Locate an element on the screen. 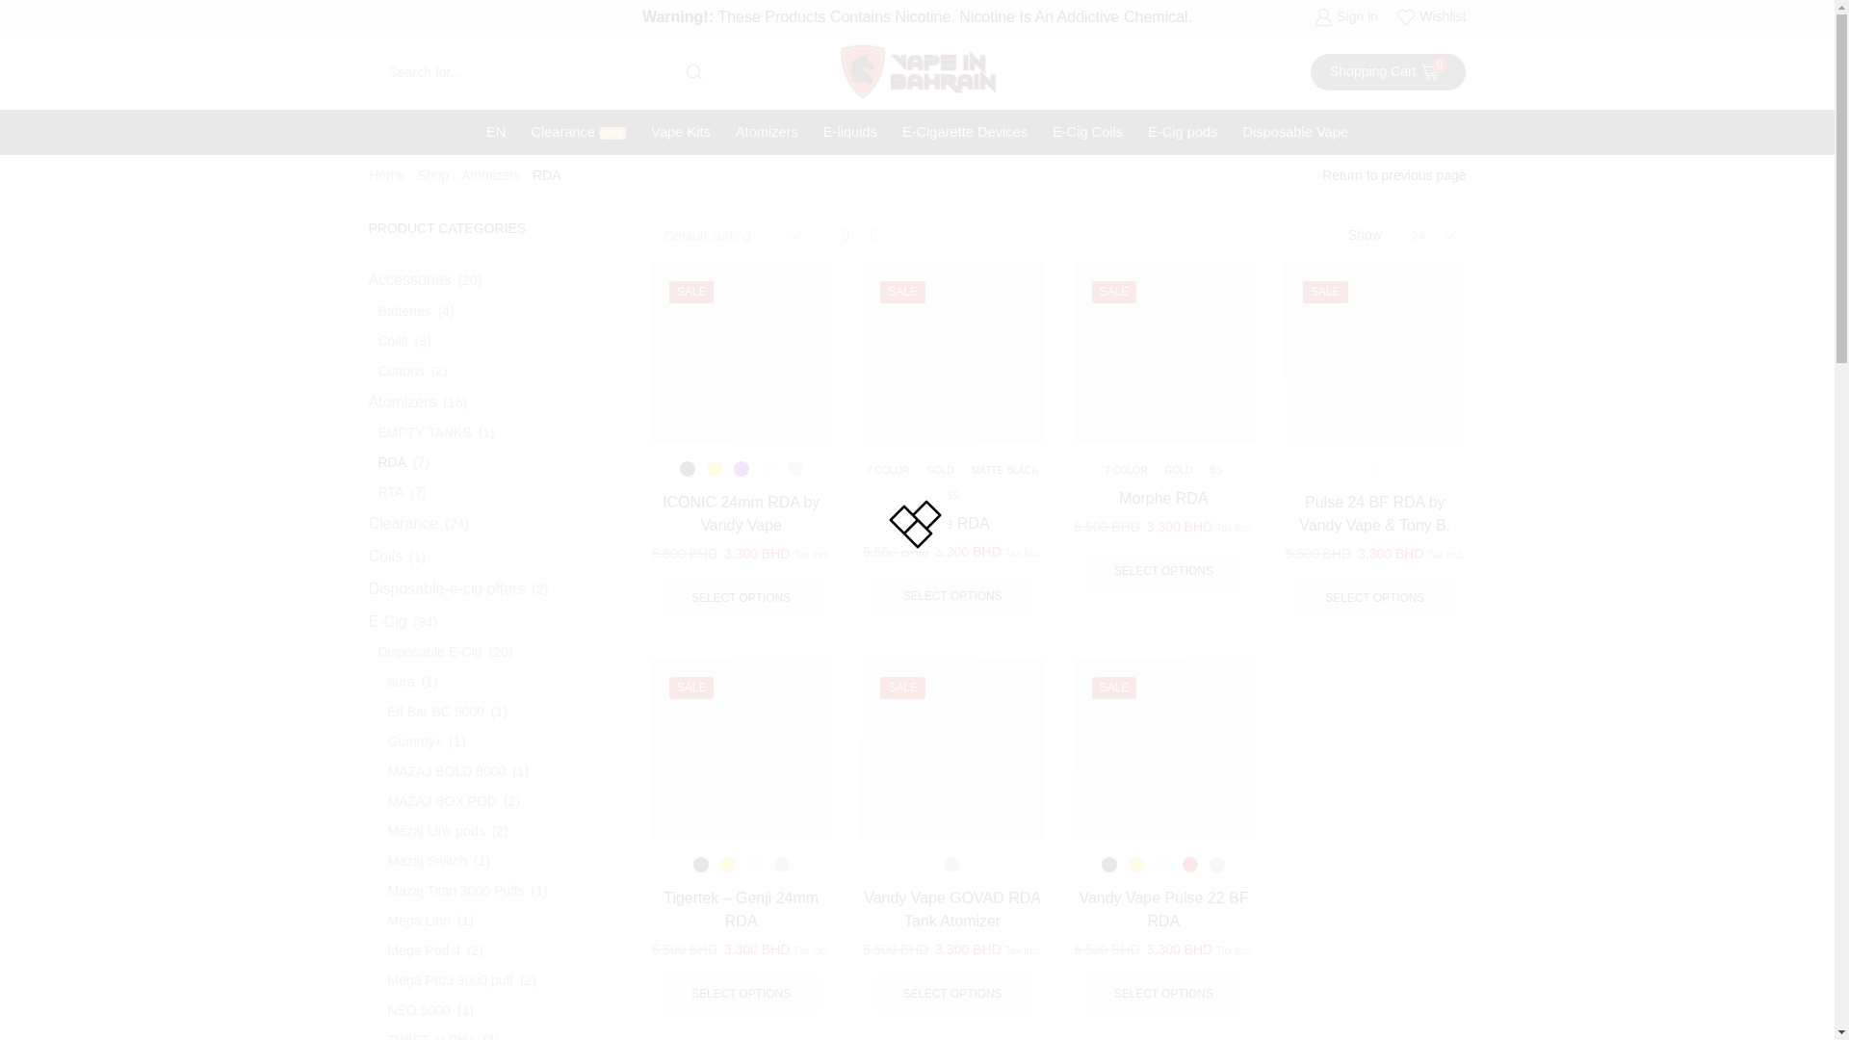 The width and height of the screenshot is (1849, 1040). Minimum qty is 1 is located at coordinates (740, 993).